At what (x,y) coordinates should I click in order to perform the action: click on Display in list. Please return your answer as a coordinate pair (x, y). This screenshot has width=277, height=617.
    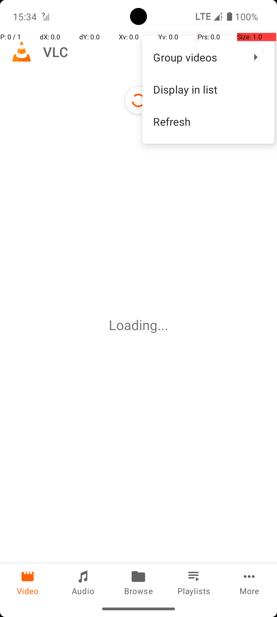
    Looking at the image, I should click on (208, 89).